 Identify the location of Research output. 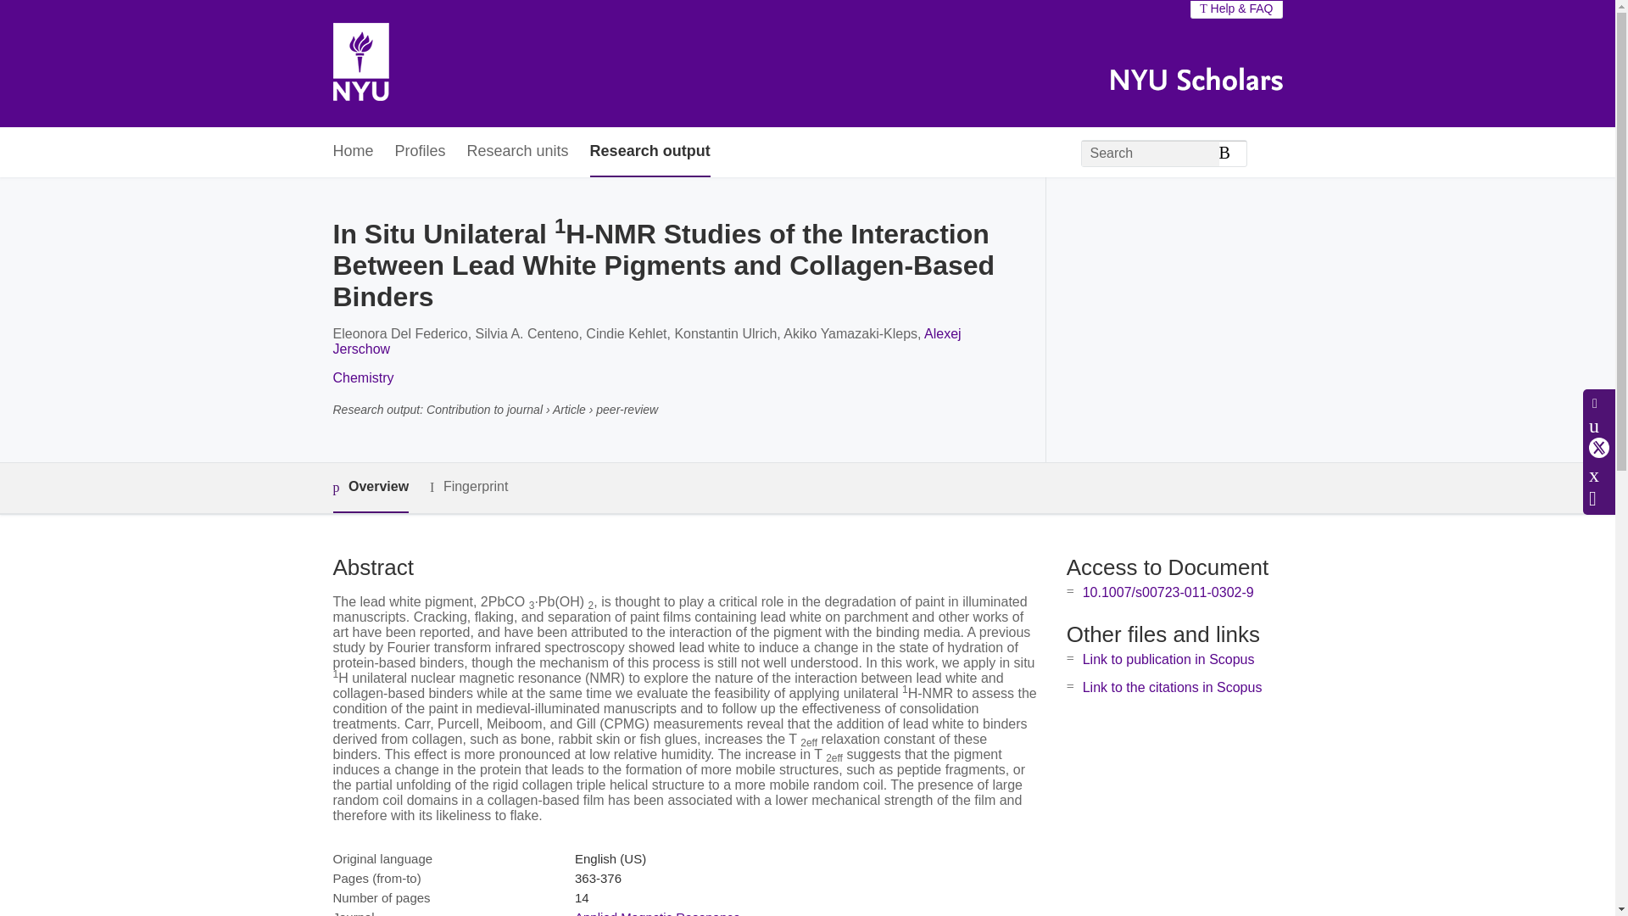
(650, 153).